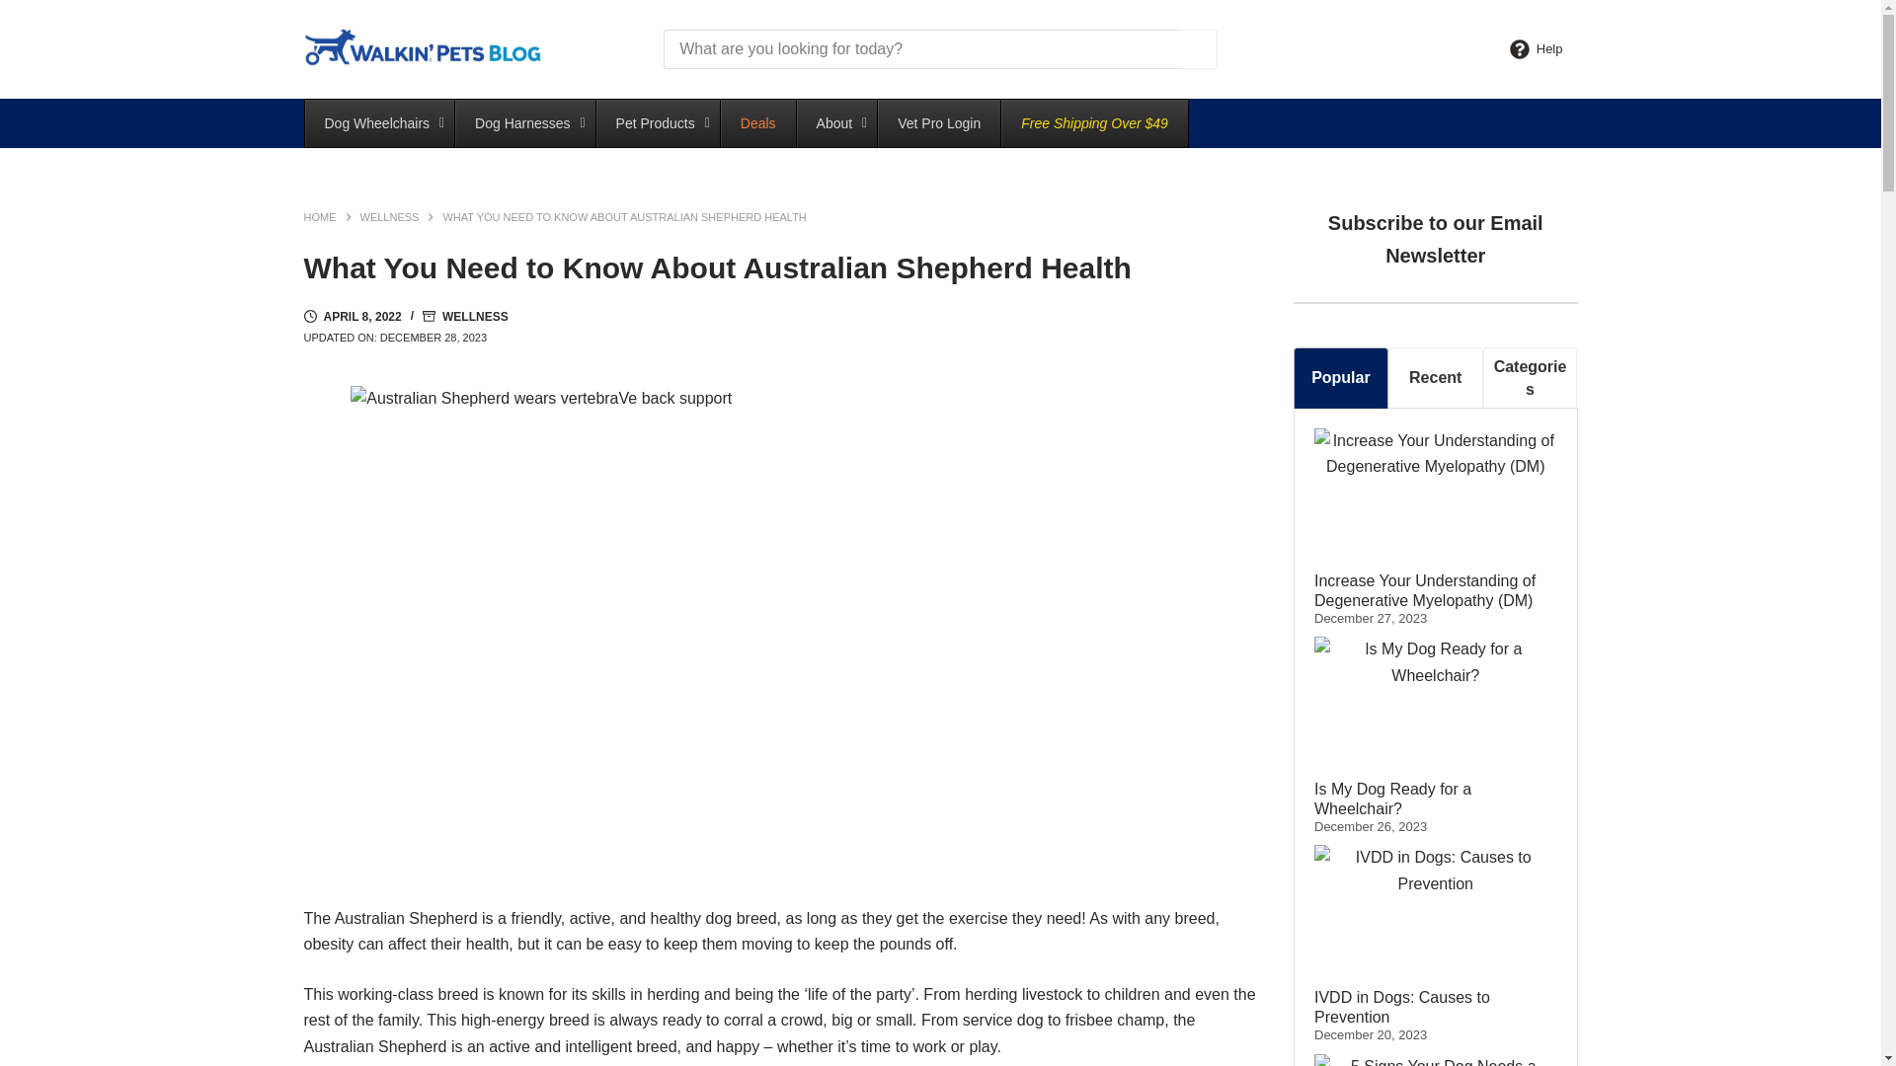  Describe the element at coordinates (780, 267) in the screenshot. I see `What You Need to Know About Australian Shepherd Health` at that location.